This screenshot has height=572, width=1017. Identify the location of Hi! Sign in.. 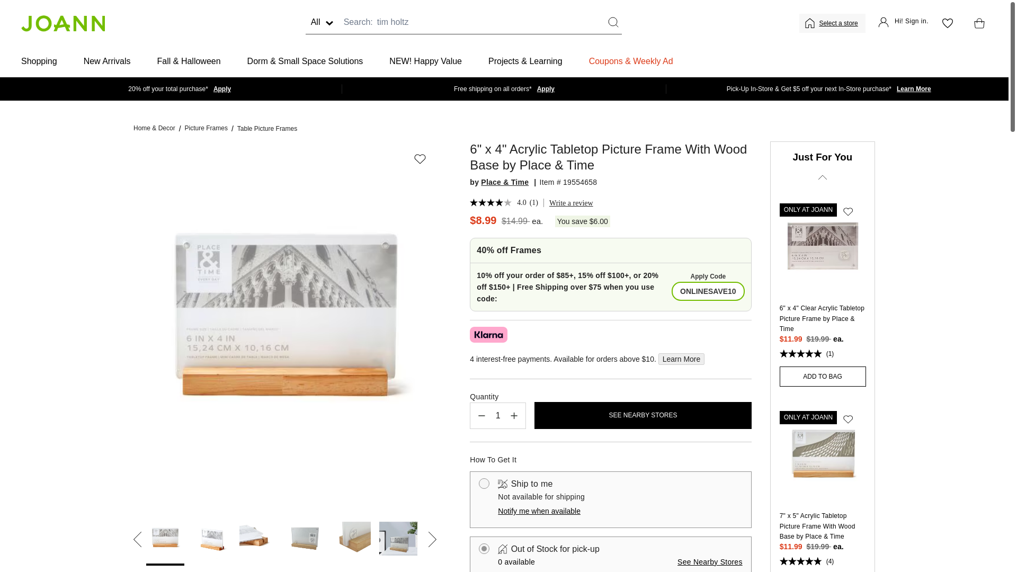
(903, 23).